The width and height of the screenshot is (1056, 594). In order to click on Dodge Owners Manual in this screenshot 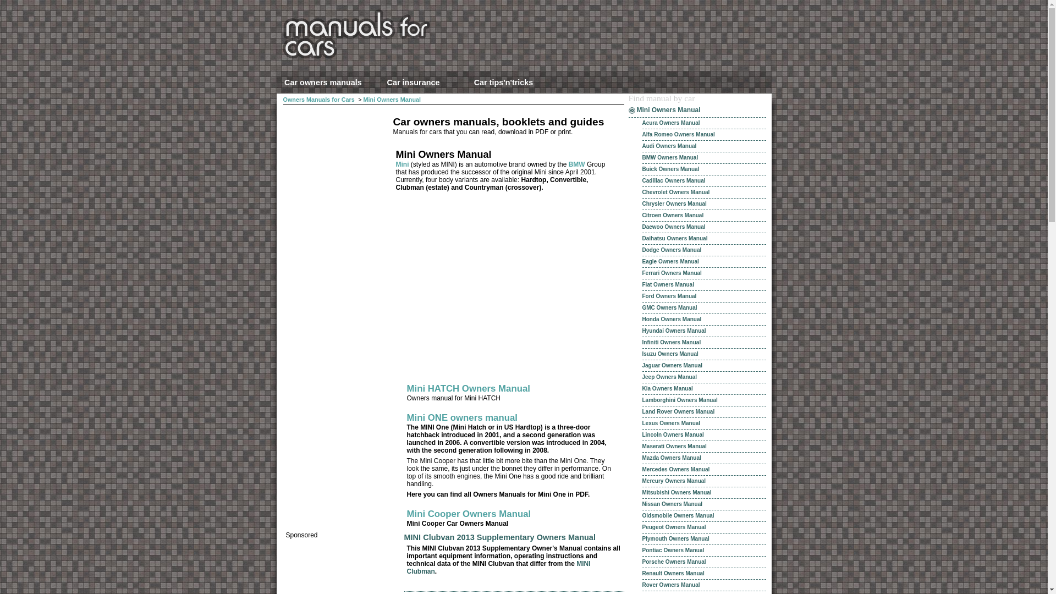, I will do `click(704, 250)`.